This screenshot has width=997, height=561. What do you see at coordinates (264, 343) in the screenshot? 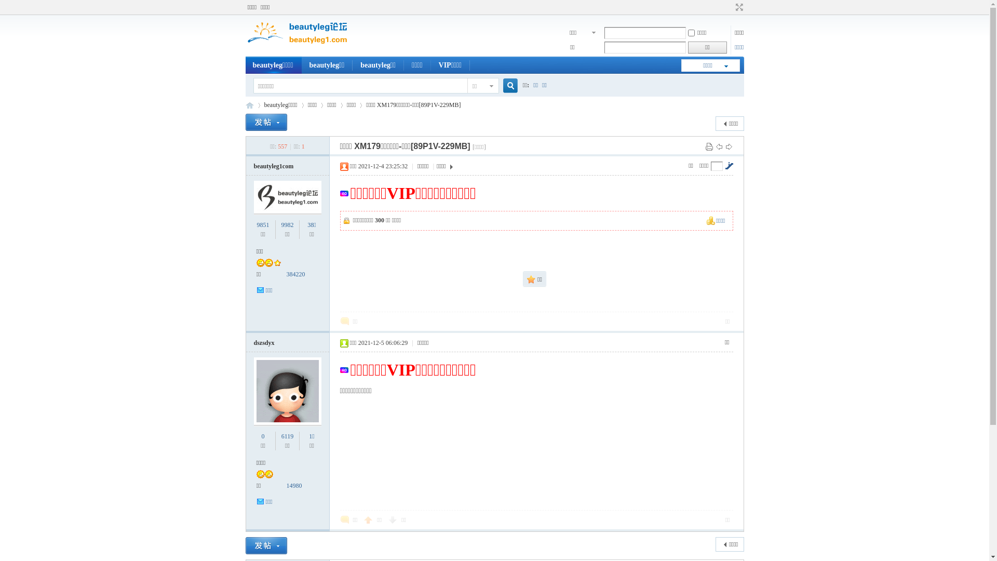
I see `dszsdyx` at bounding box center [264, 343].